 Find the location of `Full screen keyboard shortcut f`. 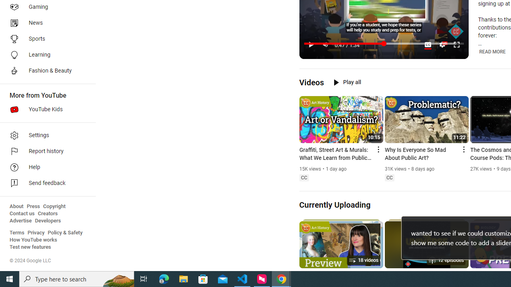

Full screen keyboard shortcut f is located at coordinates (457, 45).